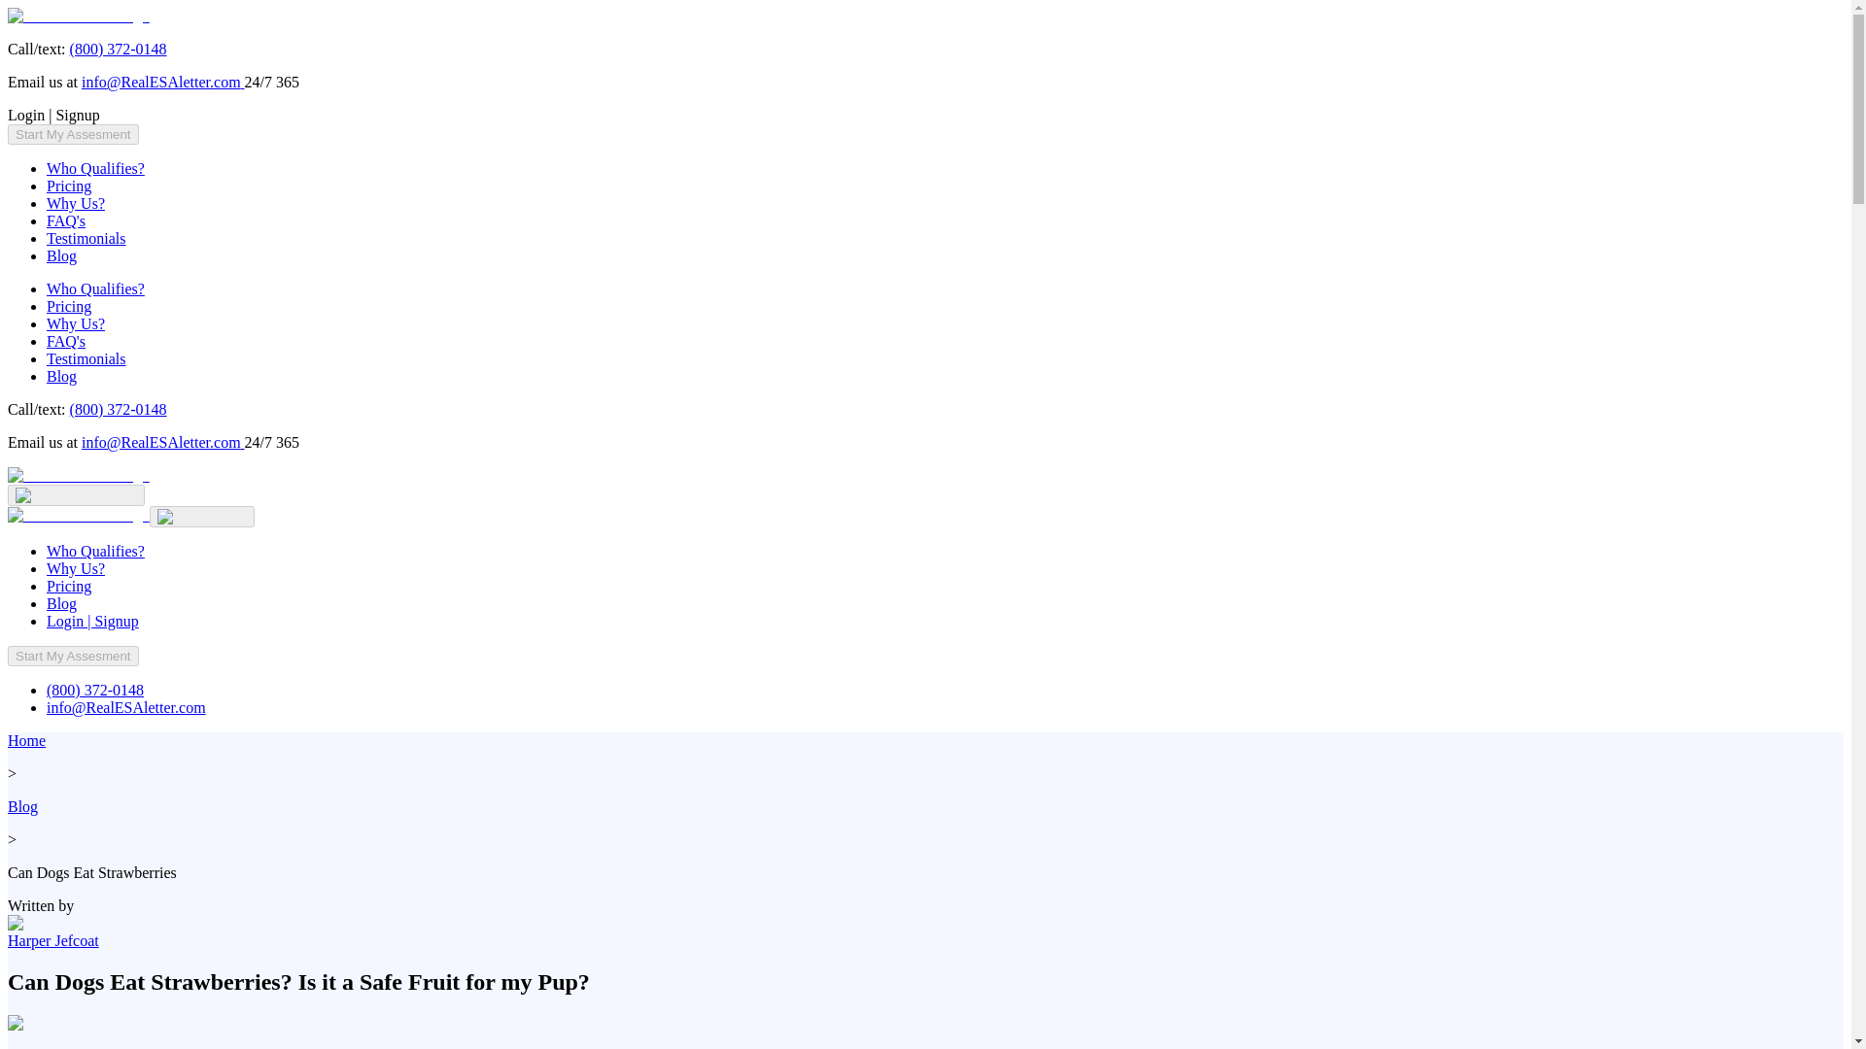 This screenshot has width=1866, height=1049. I want to click on FAQ's, so click(66, 341).